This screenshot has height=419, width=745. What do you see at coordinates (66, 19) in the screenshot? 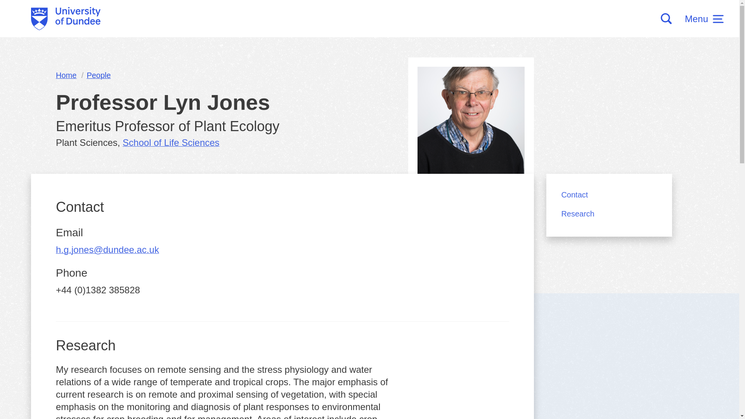
I see `University of Dundee` at bounding box center [66, 19].